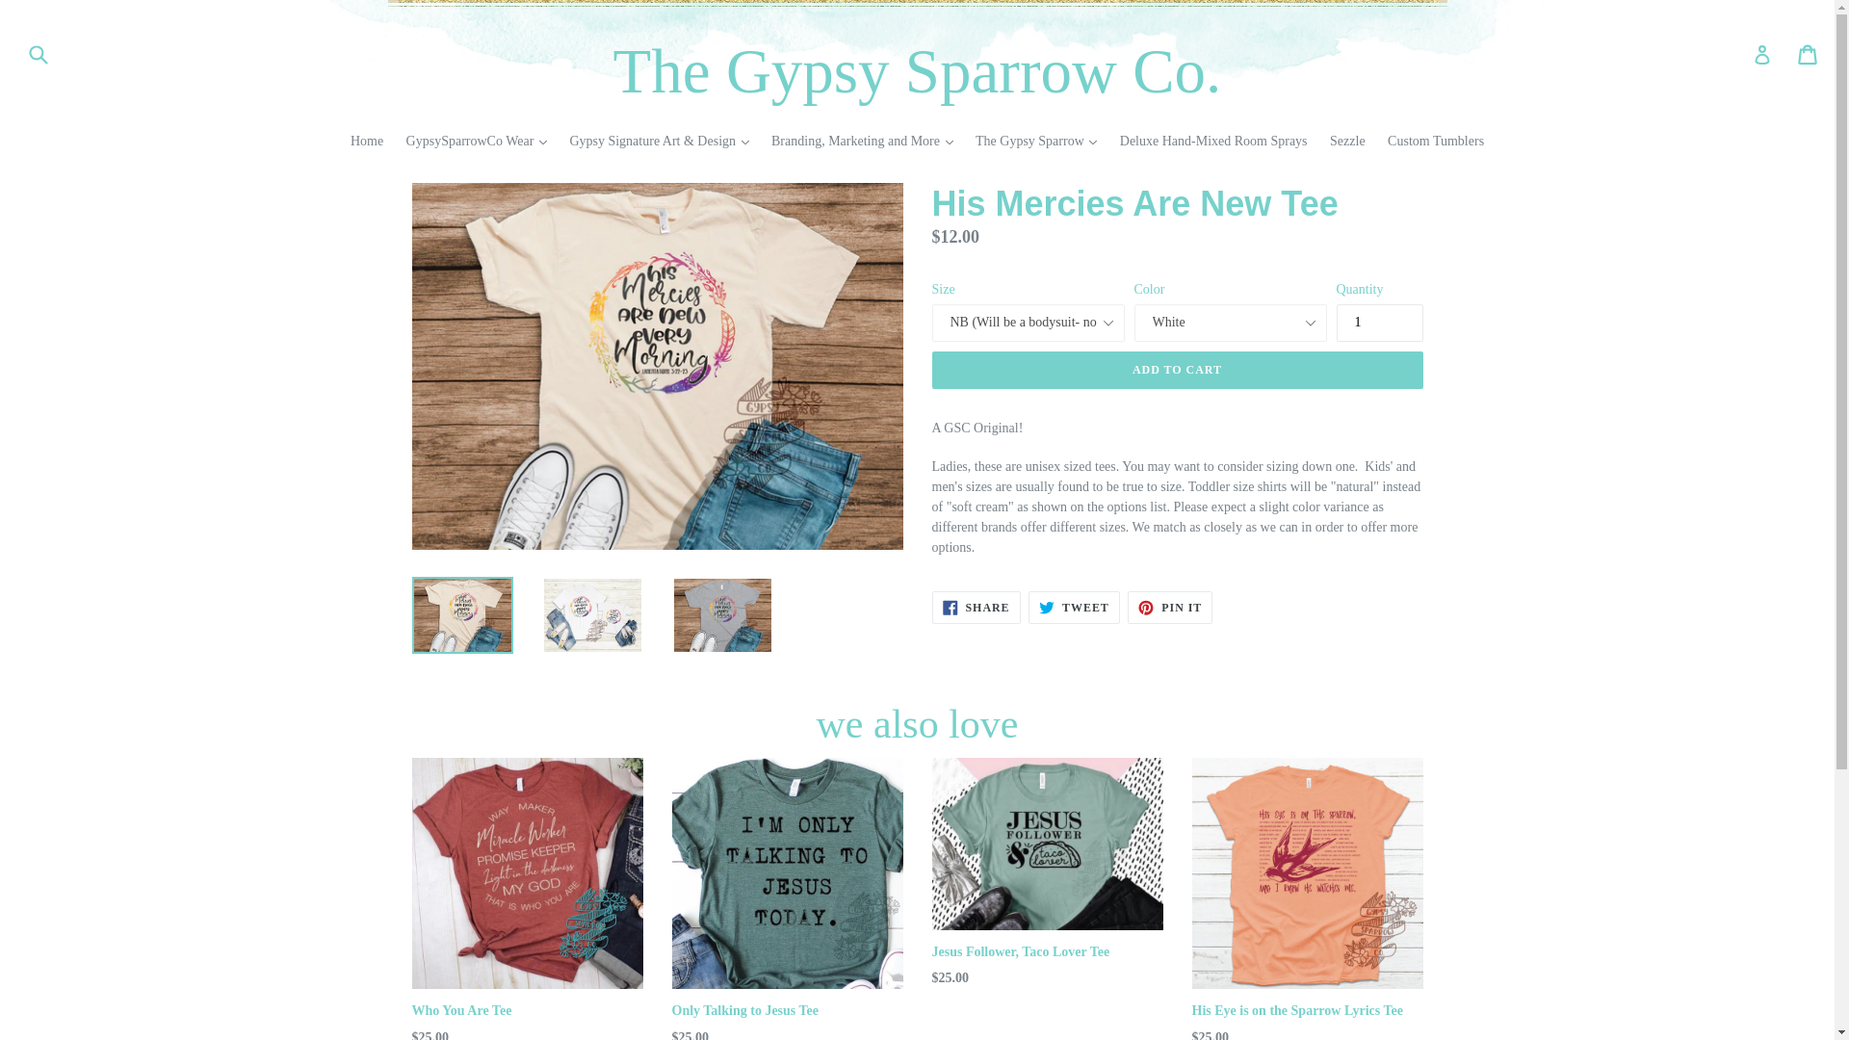 This screenshot has width=1849, height=1040. Describe the element at coordinates (1170, 608) in the screenshot. I see `Pin on Pinterest` at that location.